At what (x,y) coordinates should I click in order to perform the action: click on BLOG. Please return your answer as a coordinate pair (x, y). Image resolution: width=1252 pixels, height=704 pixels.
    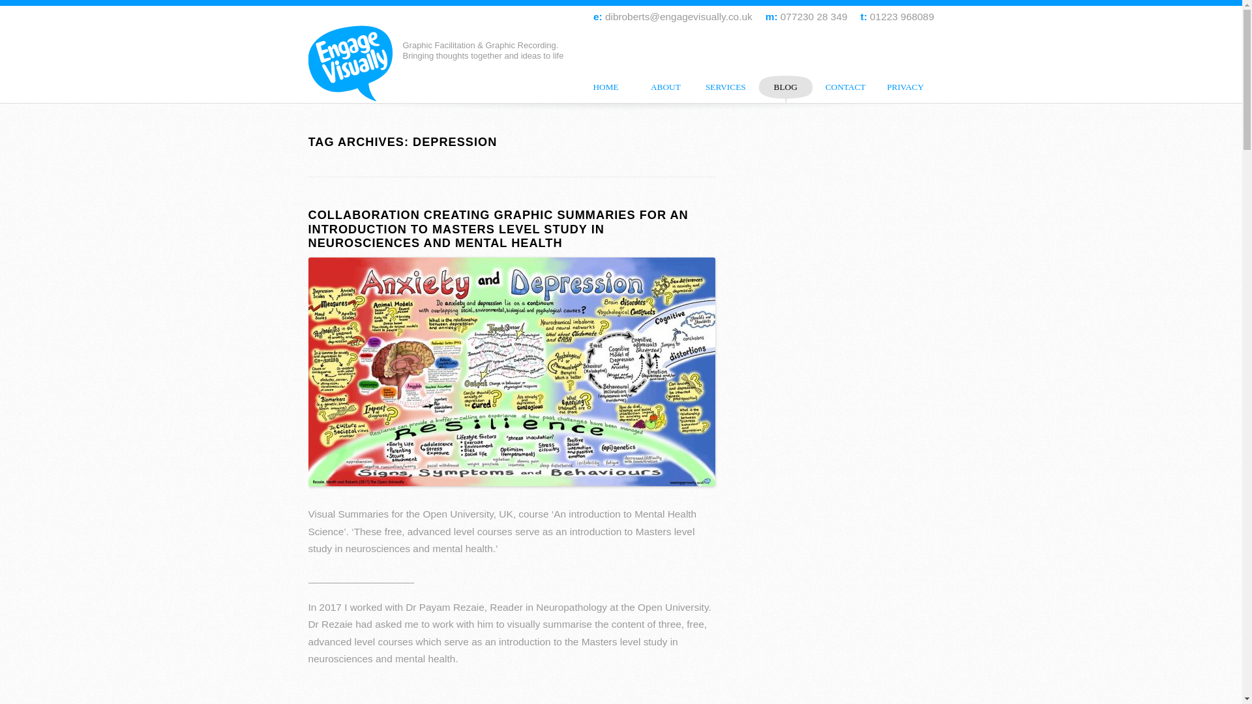
    Looking at the image, I should click on (786, 87).